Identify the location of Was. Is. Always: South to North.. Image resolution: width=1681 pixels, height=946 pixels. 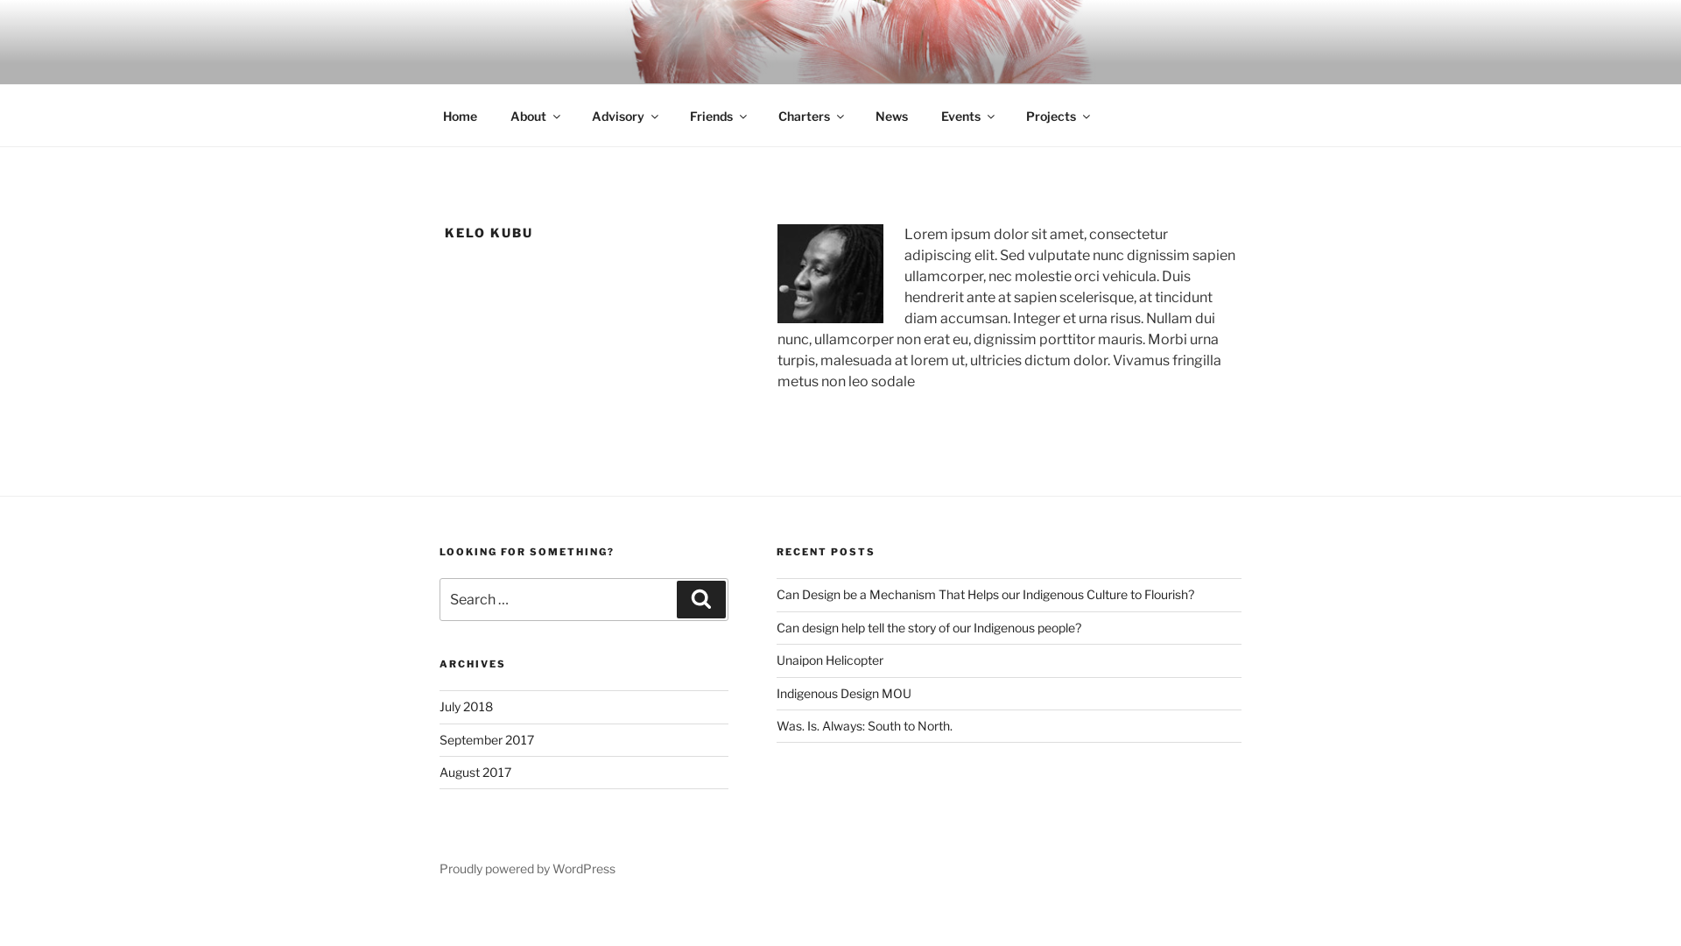
(865, 725).